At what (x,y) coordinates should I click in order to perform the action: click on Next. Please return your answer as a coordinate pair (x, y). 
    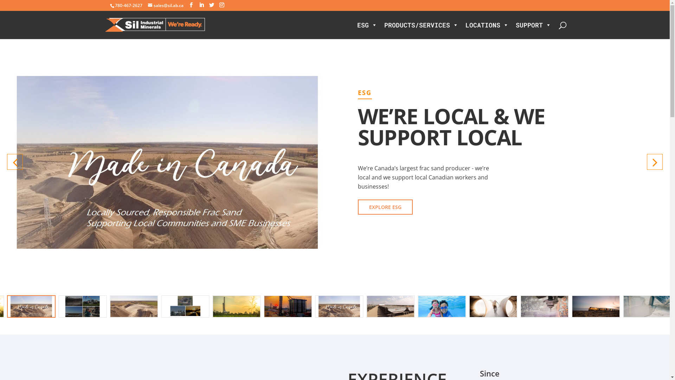
    Looking at the image, I should click on (655, 162).